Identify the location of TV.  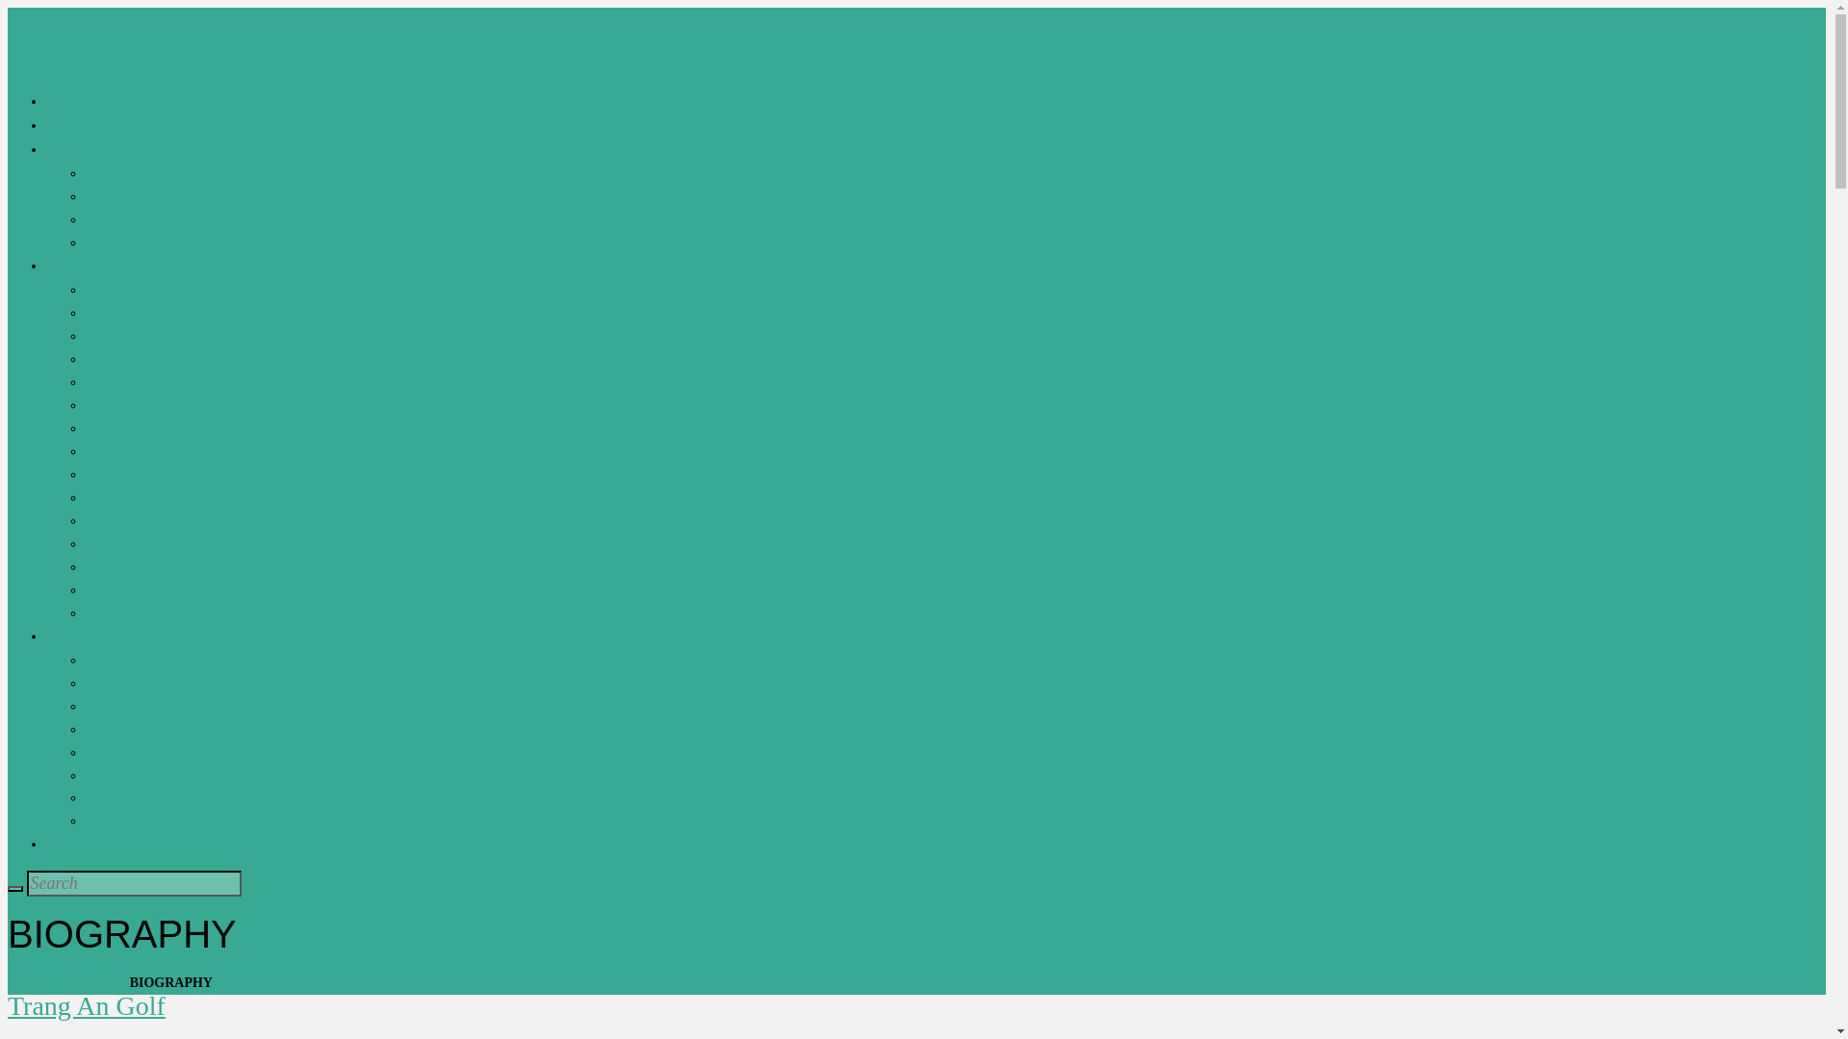
(54, 636).